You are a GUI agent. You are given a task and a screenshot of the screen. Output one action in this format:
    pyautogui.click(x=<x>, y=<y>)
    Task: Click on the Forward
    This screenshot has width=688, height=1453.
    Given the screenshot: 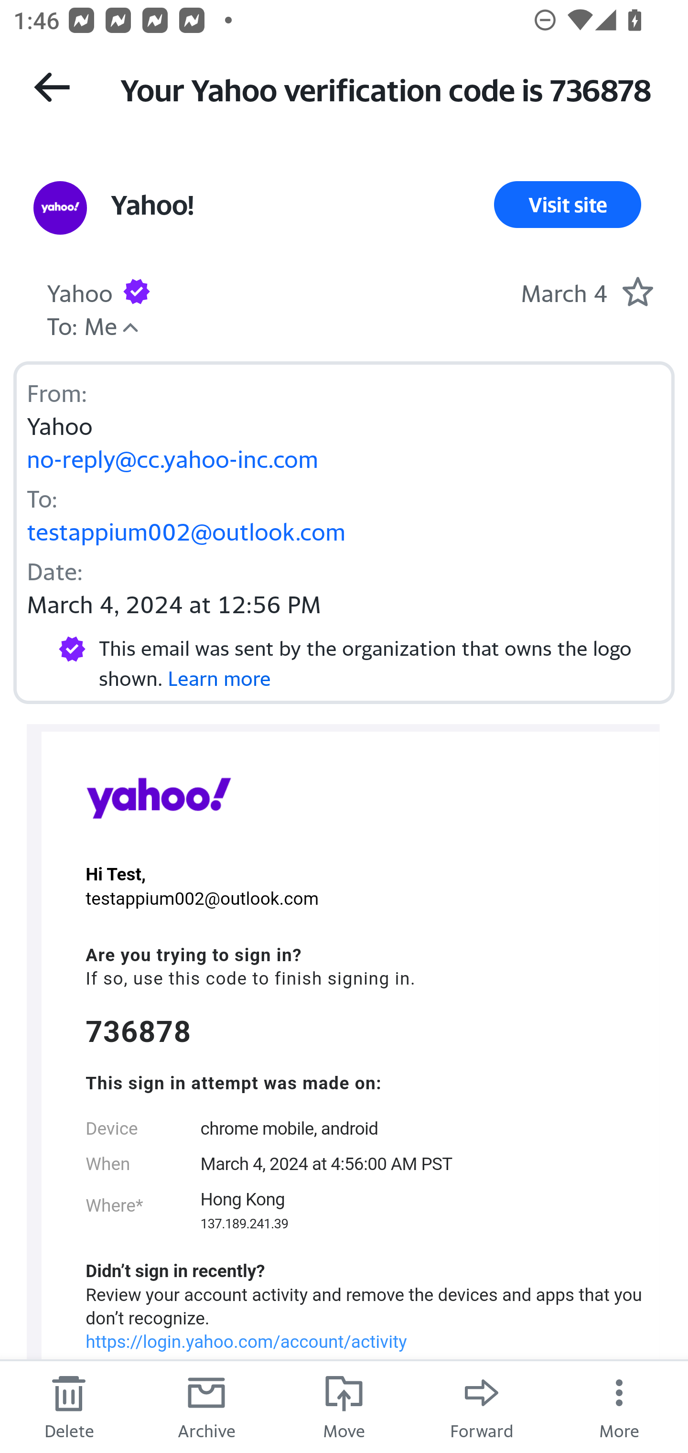 What is the action you would take?
    pyautogui.click(x=482, y=1406)
    